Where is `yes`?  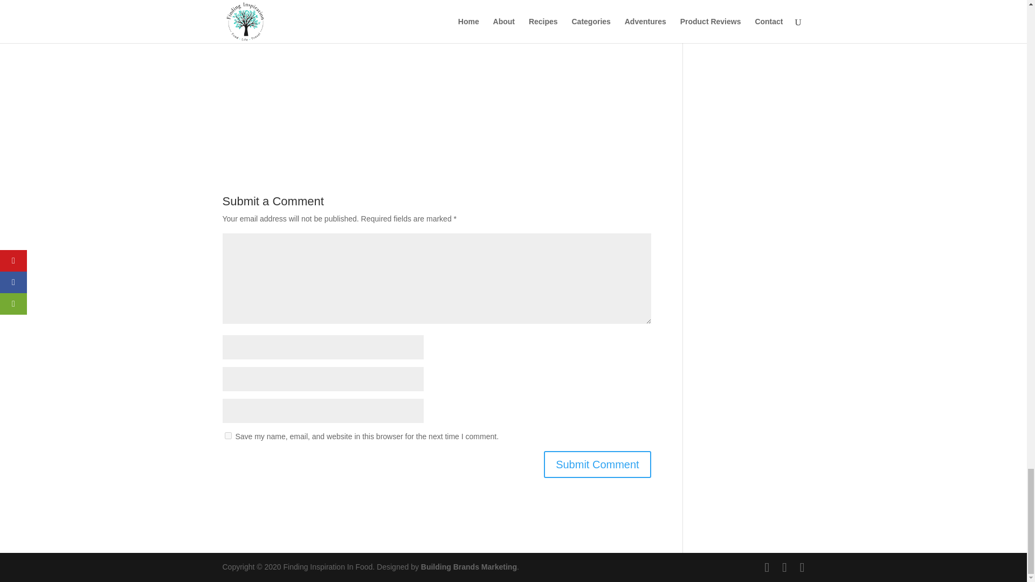 yes is located at coordinates (227, 435).